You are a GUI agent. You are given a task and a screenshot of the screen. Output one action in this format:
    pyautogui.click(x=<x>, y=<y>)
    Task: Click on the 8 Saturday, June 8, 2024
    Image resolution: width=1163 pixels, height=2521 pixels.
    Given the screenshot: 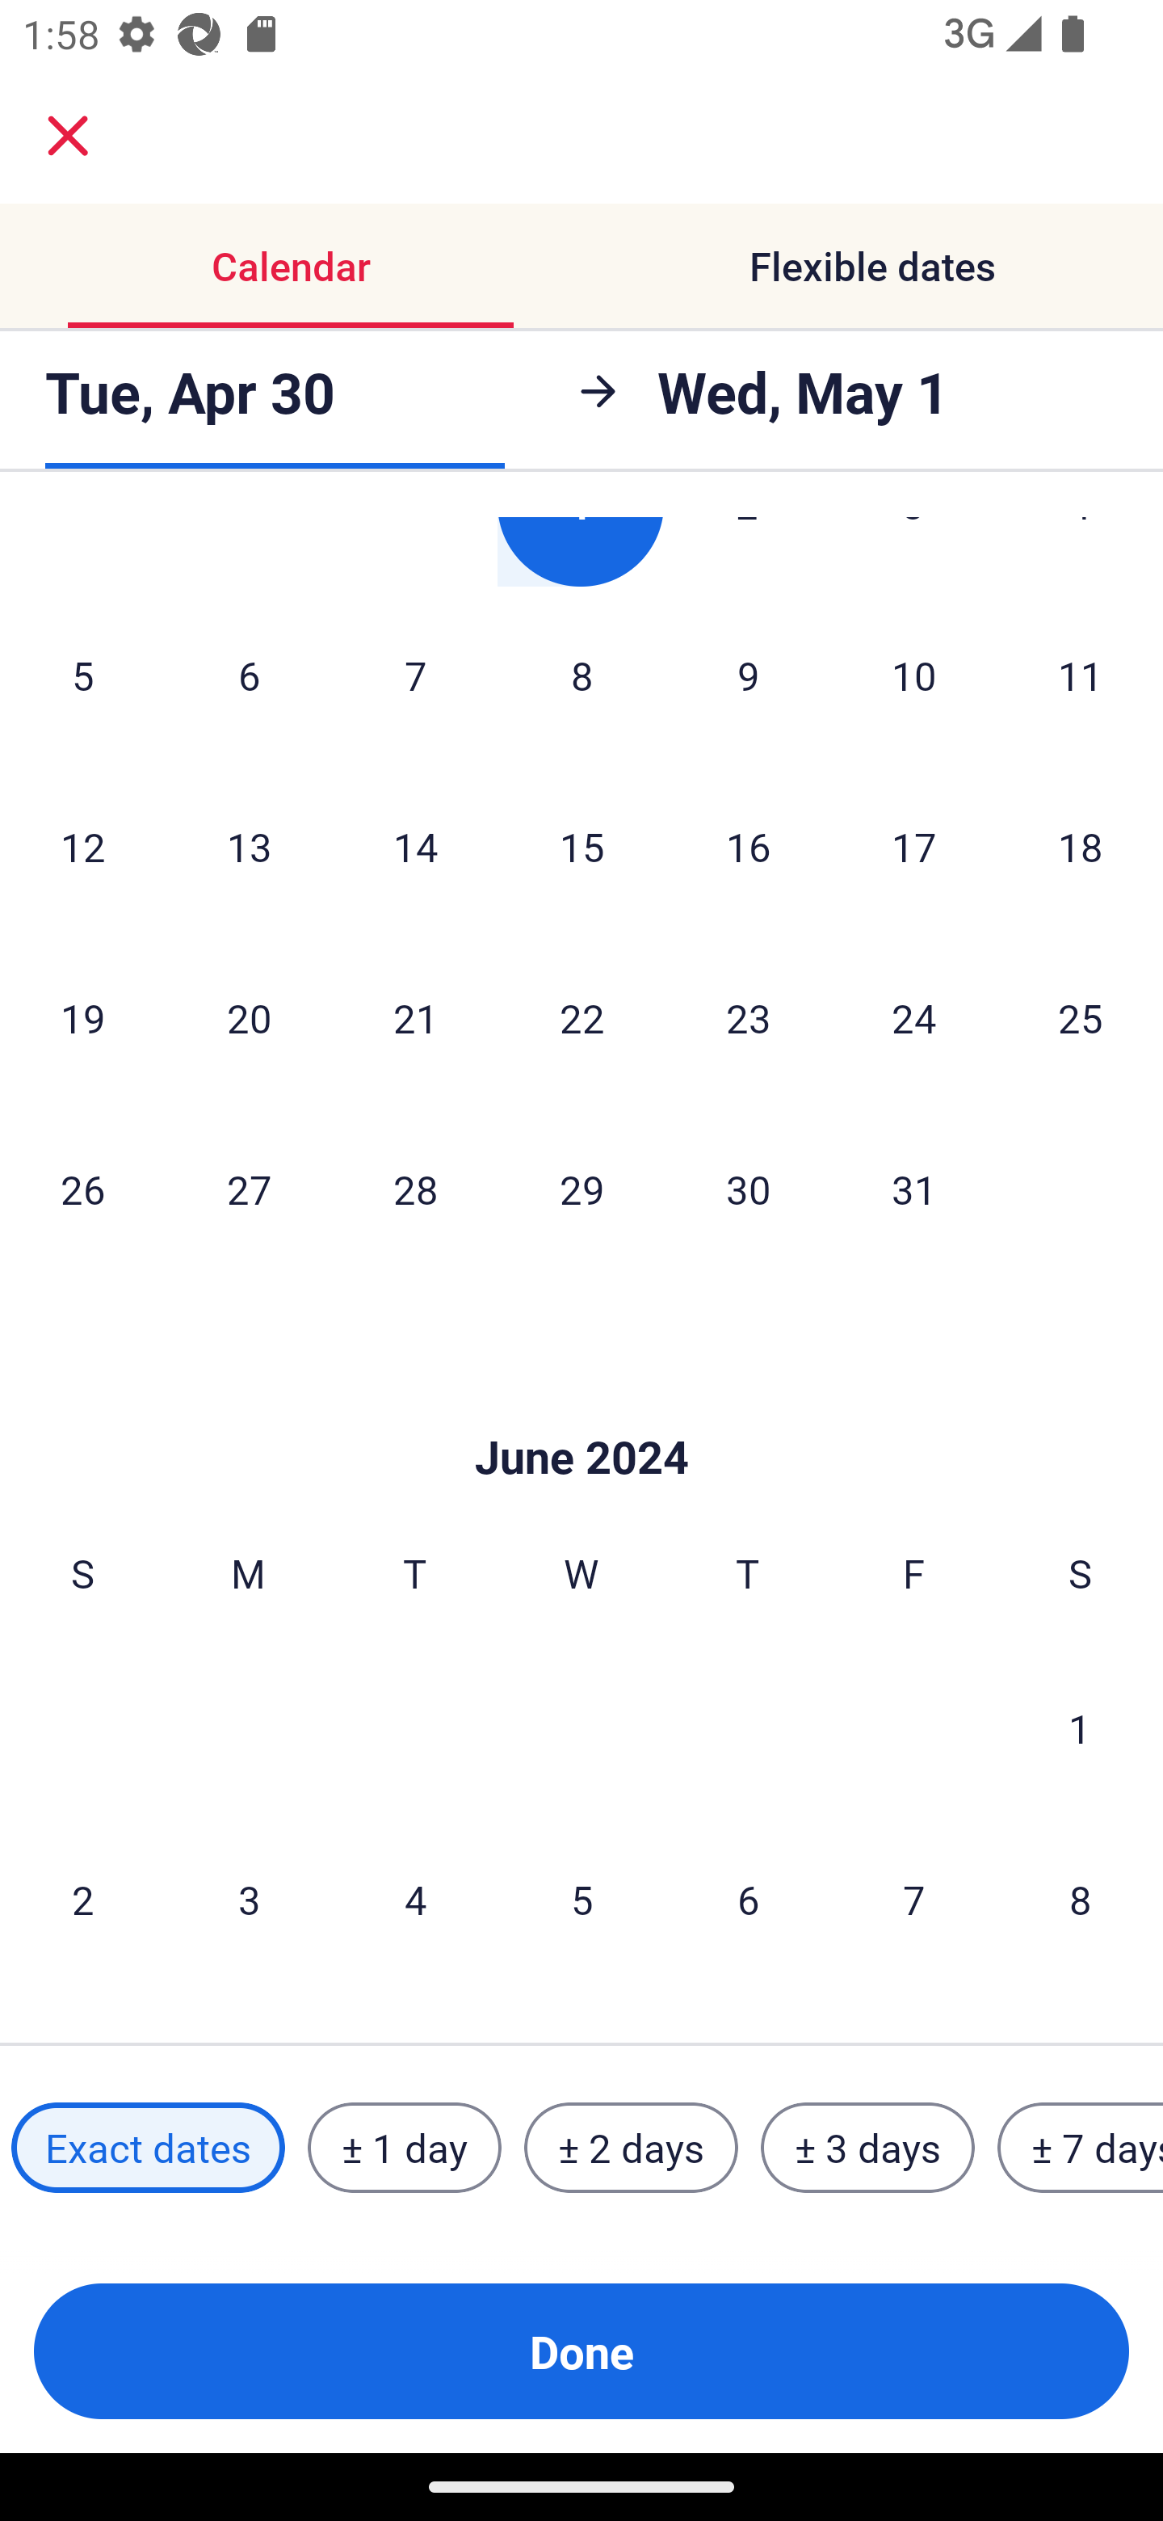 What is the action you would take?
    pyautogui.click(x=1081, y=1899)
    